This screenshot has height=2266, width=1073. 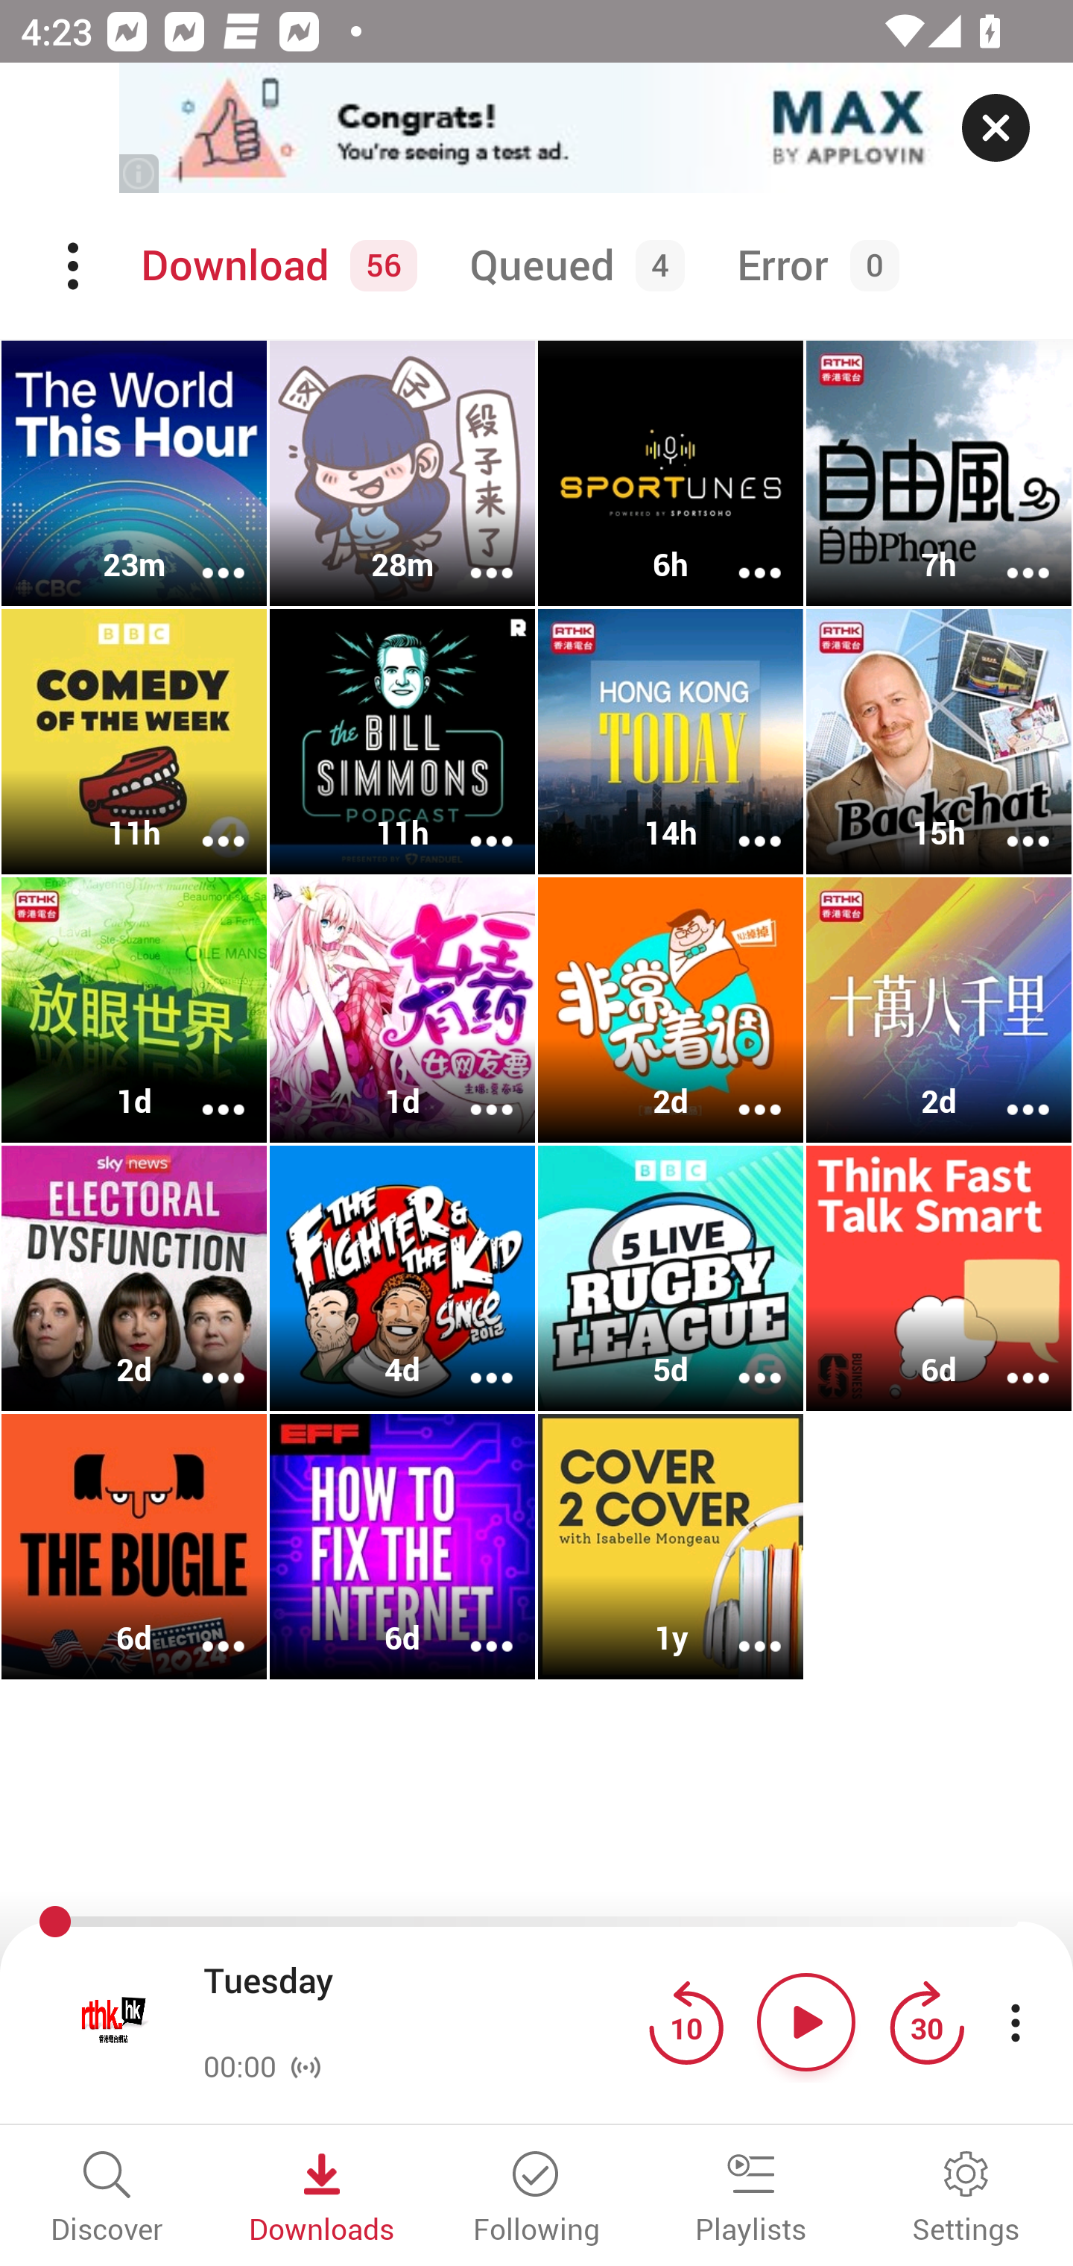 I want to click on More options, so click(x=204, y=552).